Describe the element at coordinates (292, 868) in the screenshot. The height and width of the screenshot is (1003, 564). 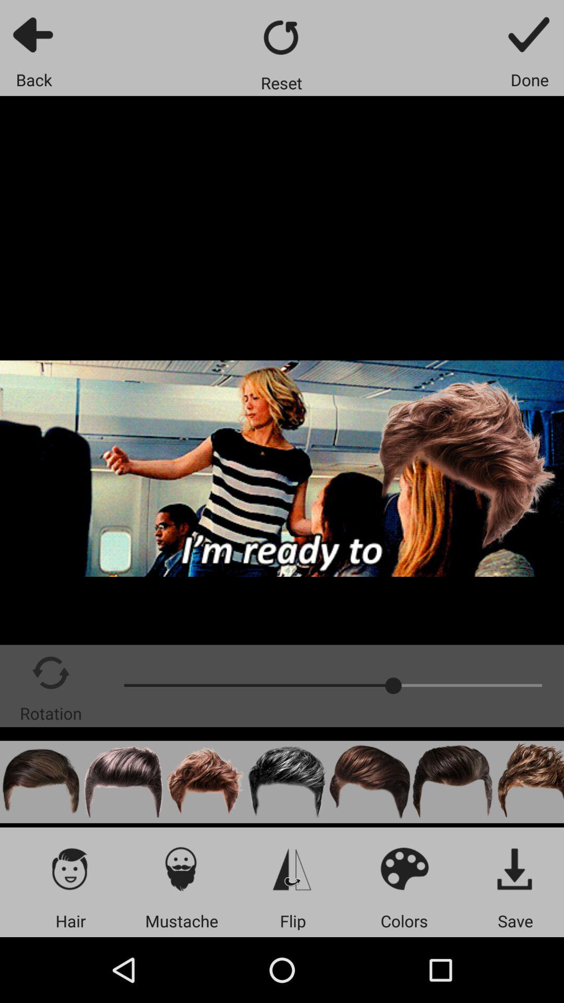
I see `flip image` at that location.